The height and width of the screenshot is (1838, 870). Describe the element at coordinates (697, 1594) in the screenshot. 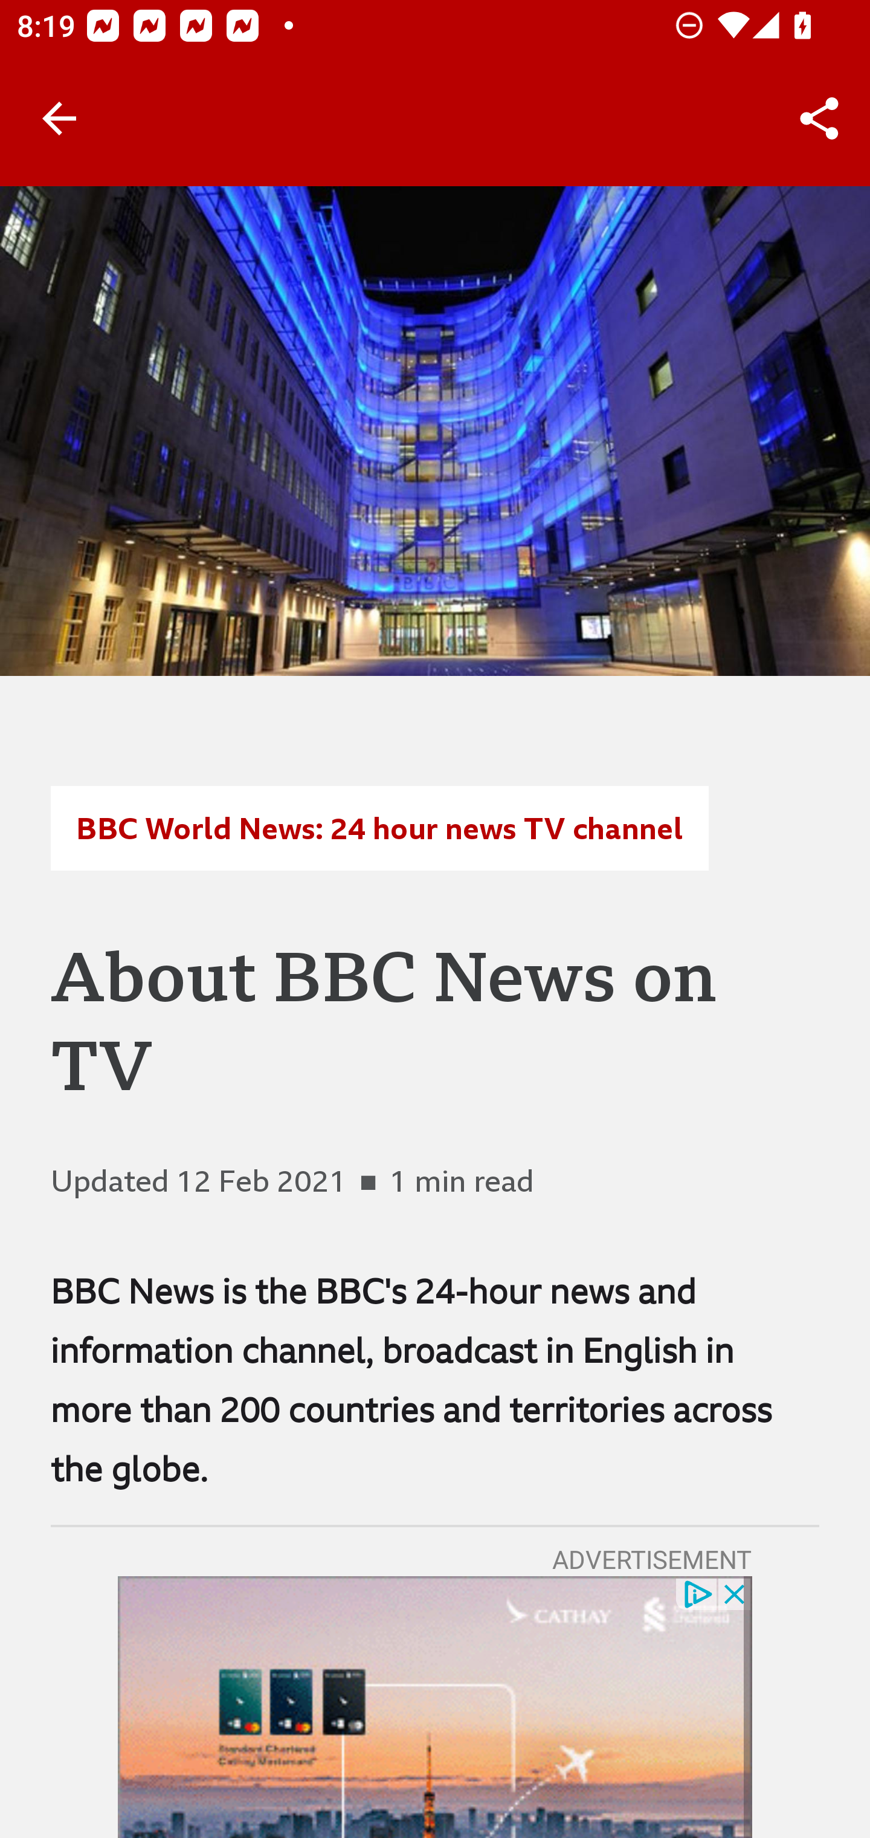

I see `privacy_small` at that location.